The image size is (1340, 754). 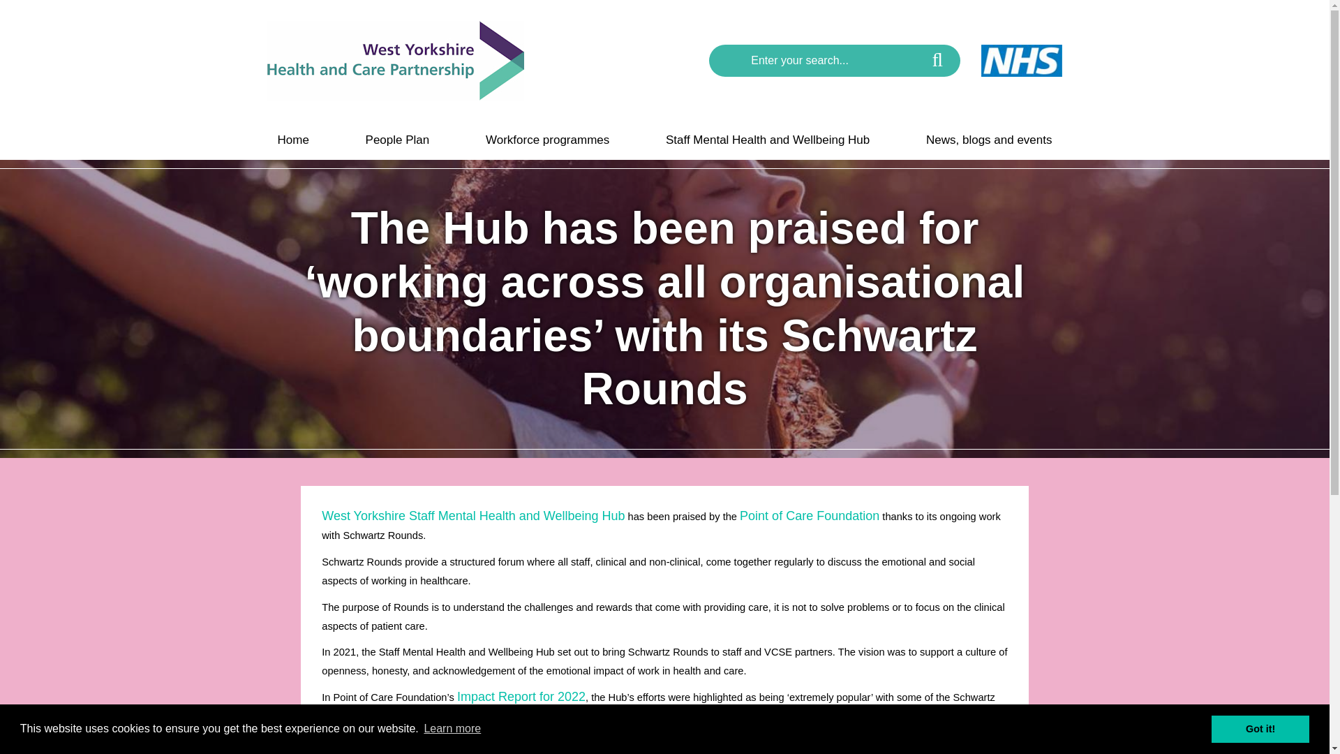 What do you see at coordinates (1260, 728) in the screenshot?
I see `Got it!` at bounding box center [1260, 728].